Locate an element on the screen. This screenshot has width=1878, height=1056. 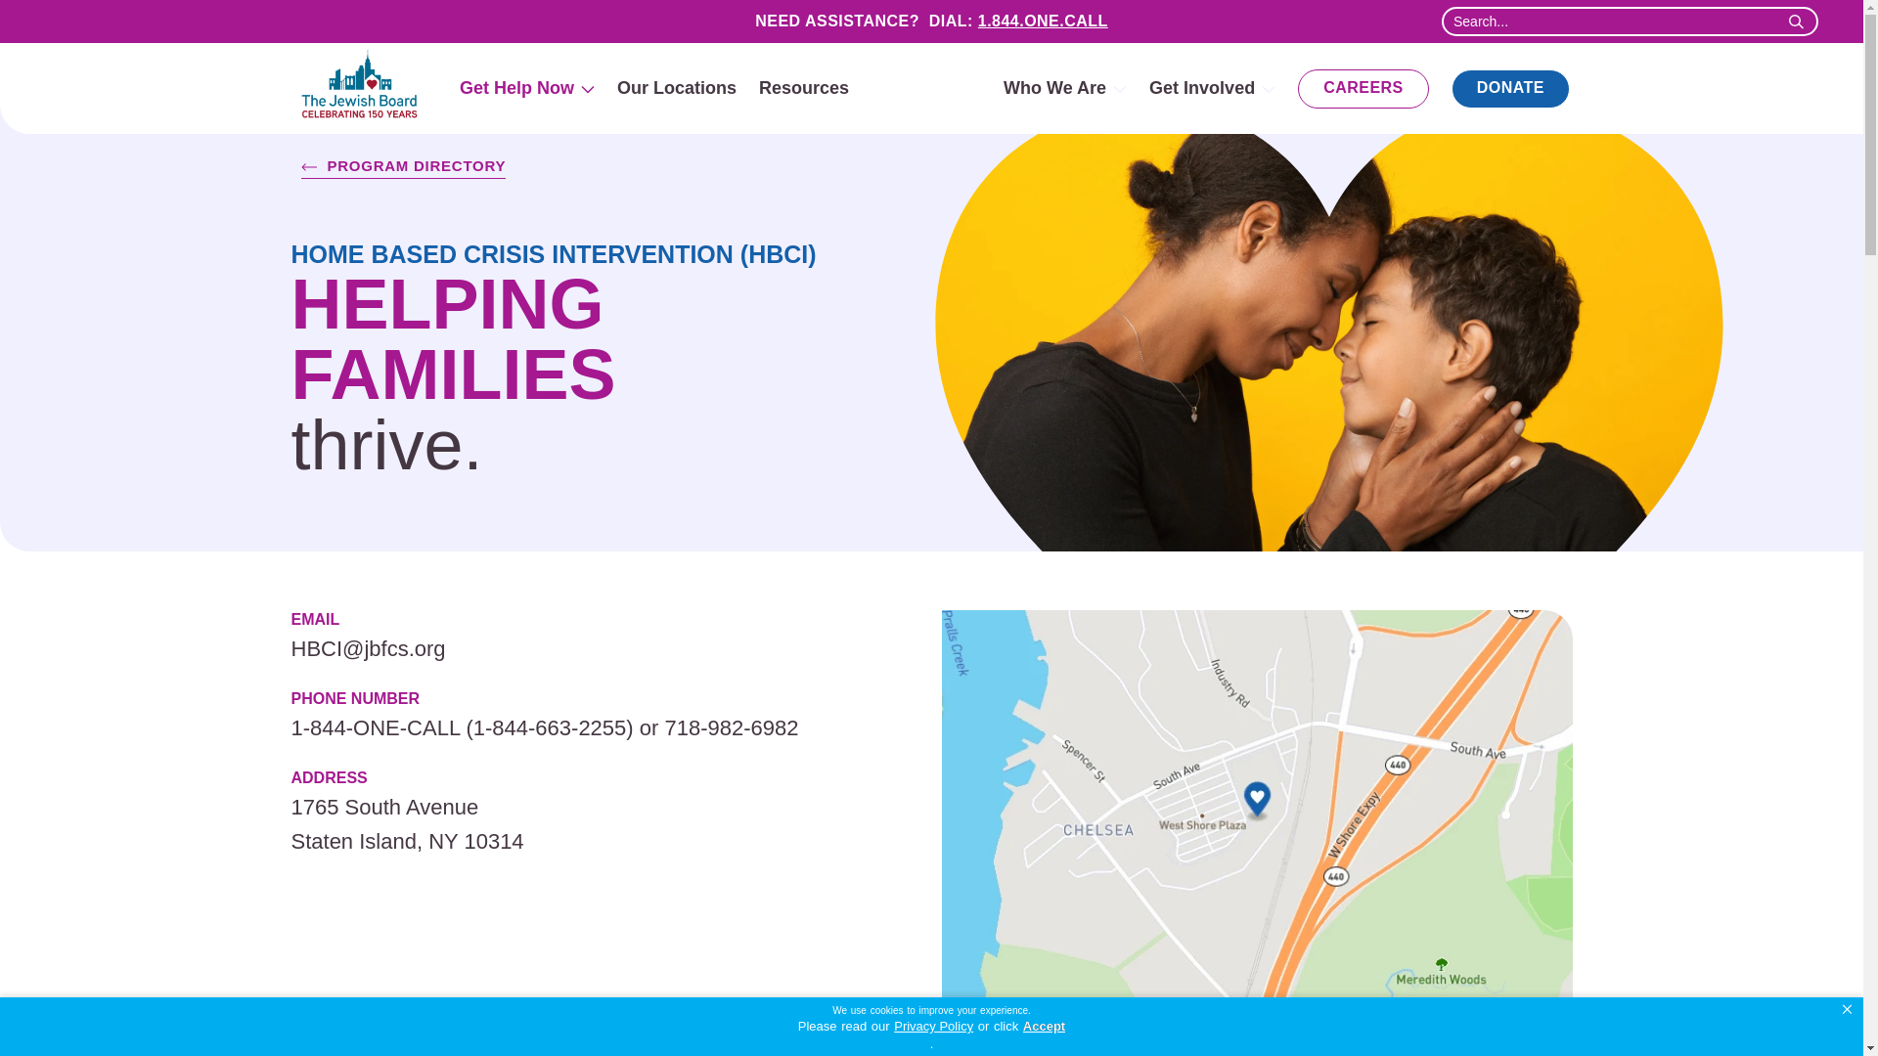
DONATE is located at coordinates (1510, 87).